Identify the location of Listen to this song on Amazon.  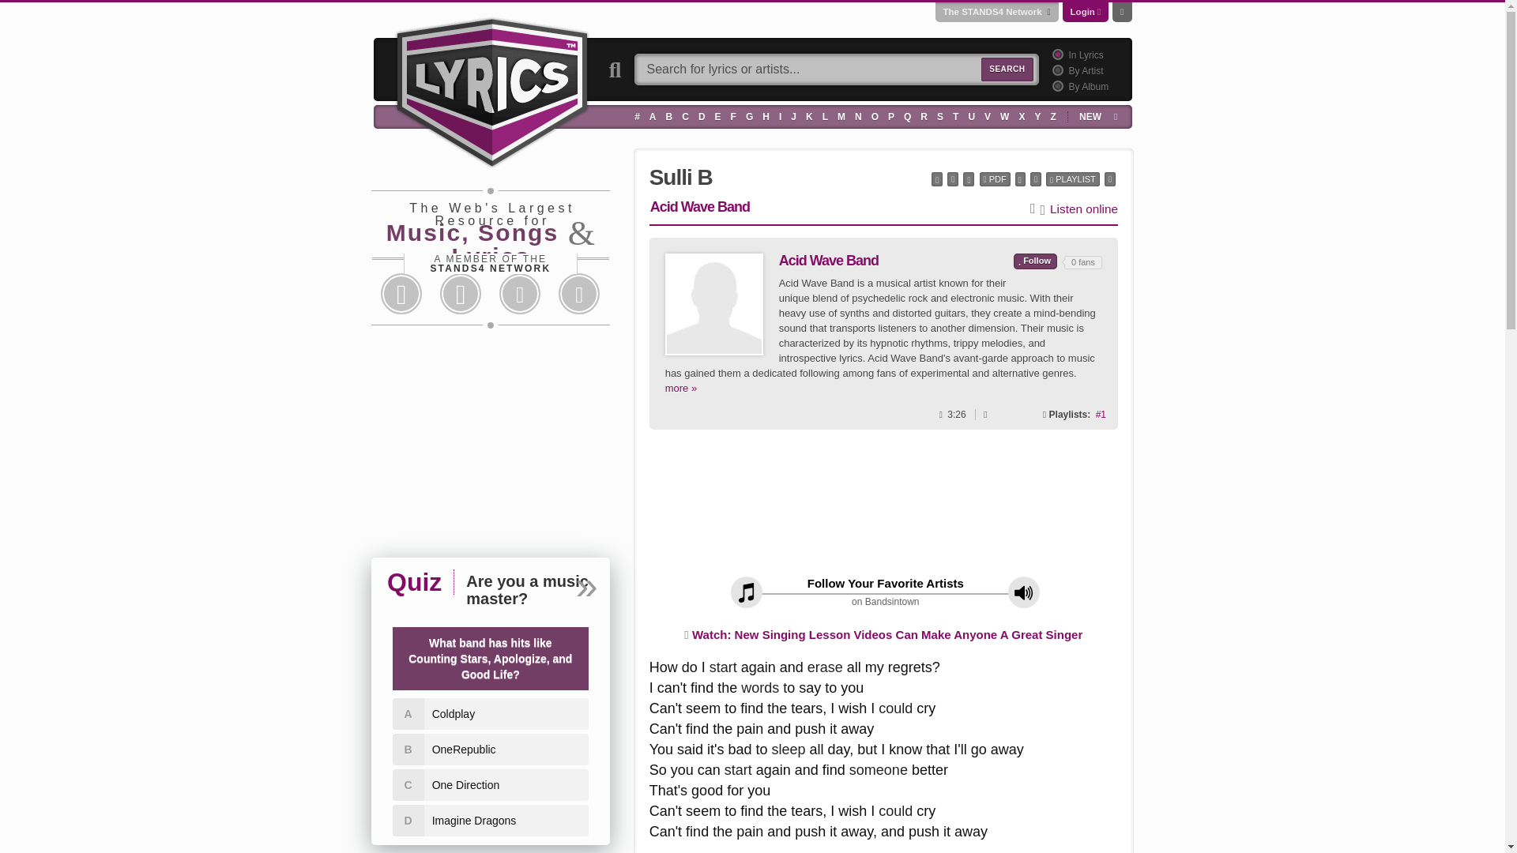
(1084, 209).